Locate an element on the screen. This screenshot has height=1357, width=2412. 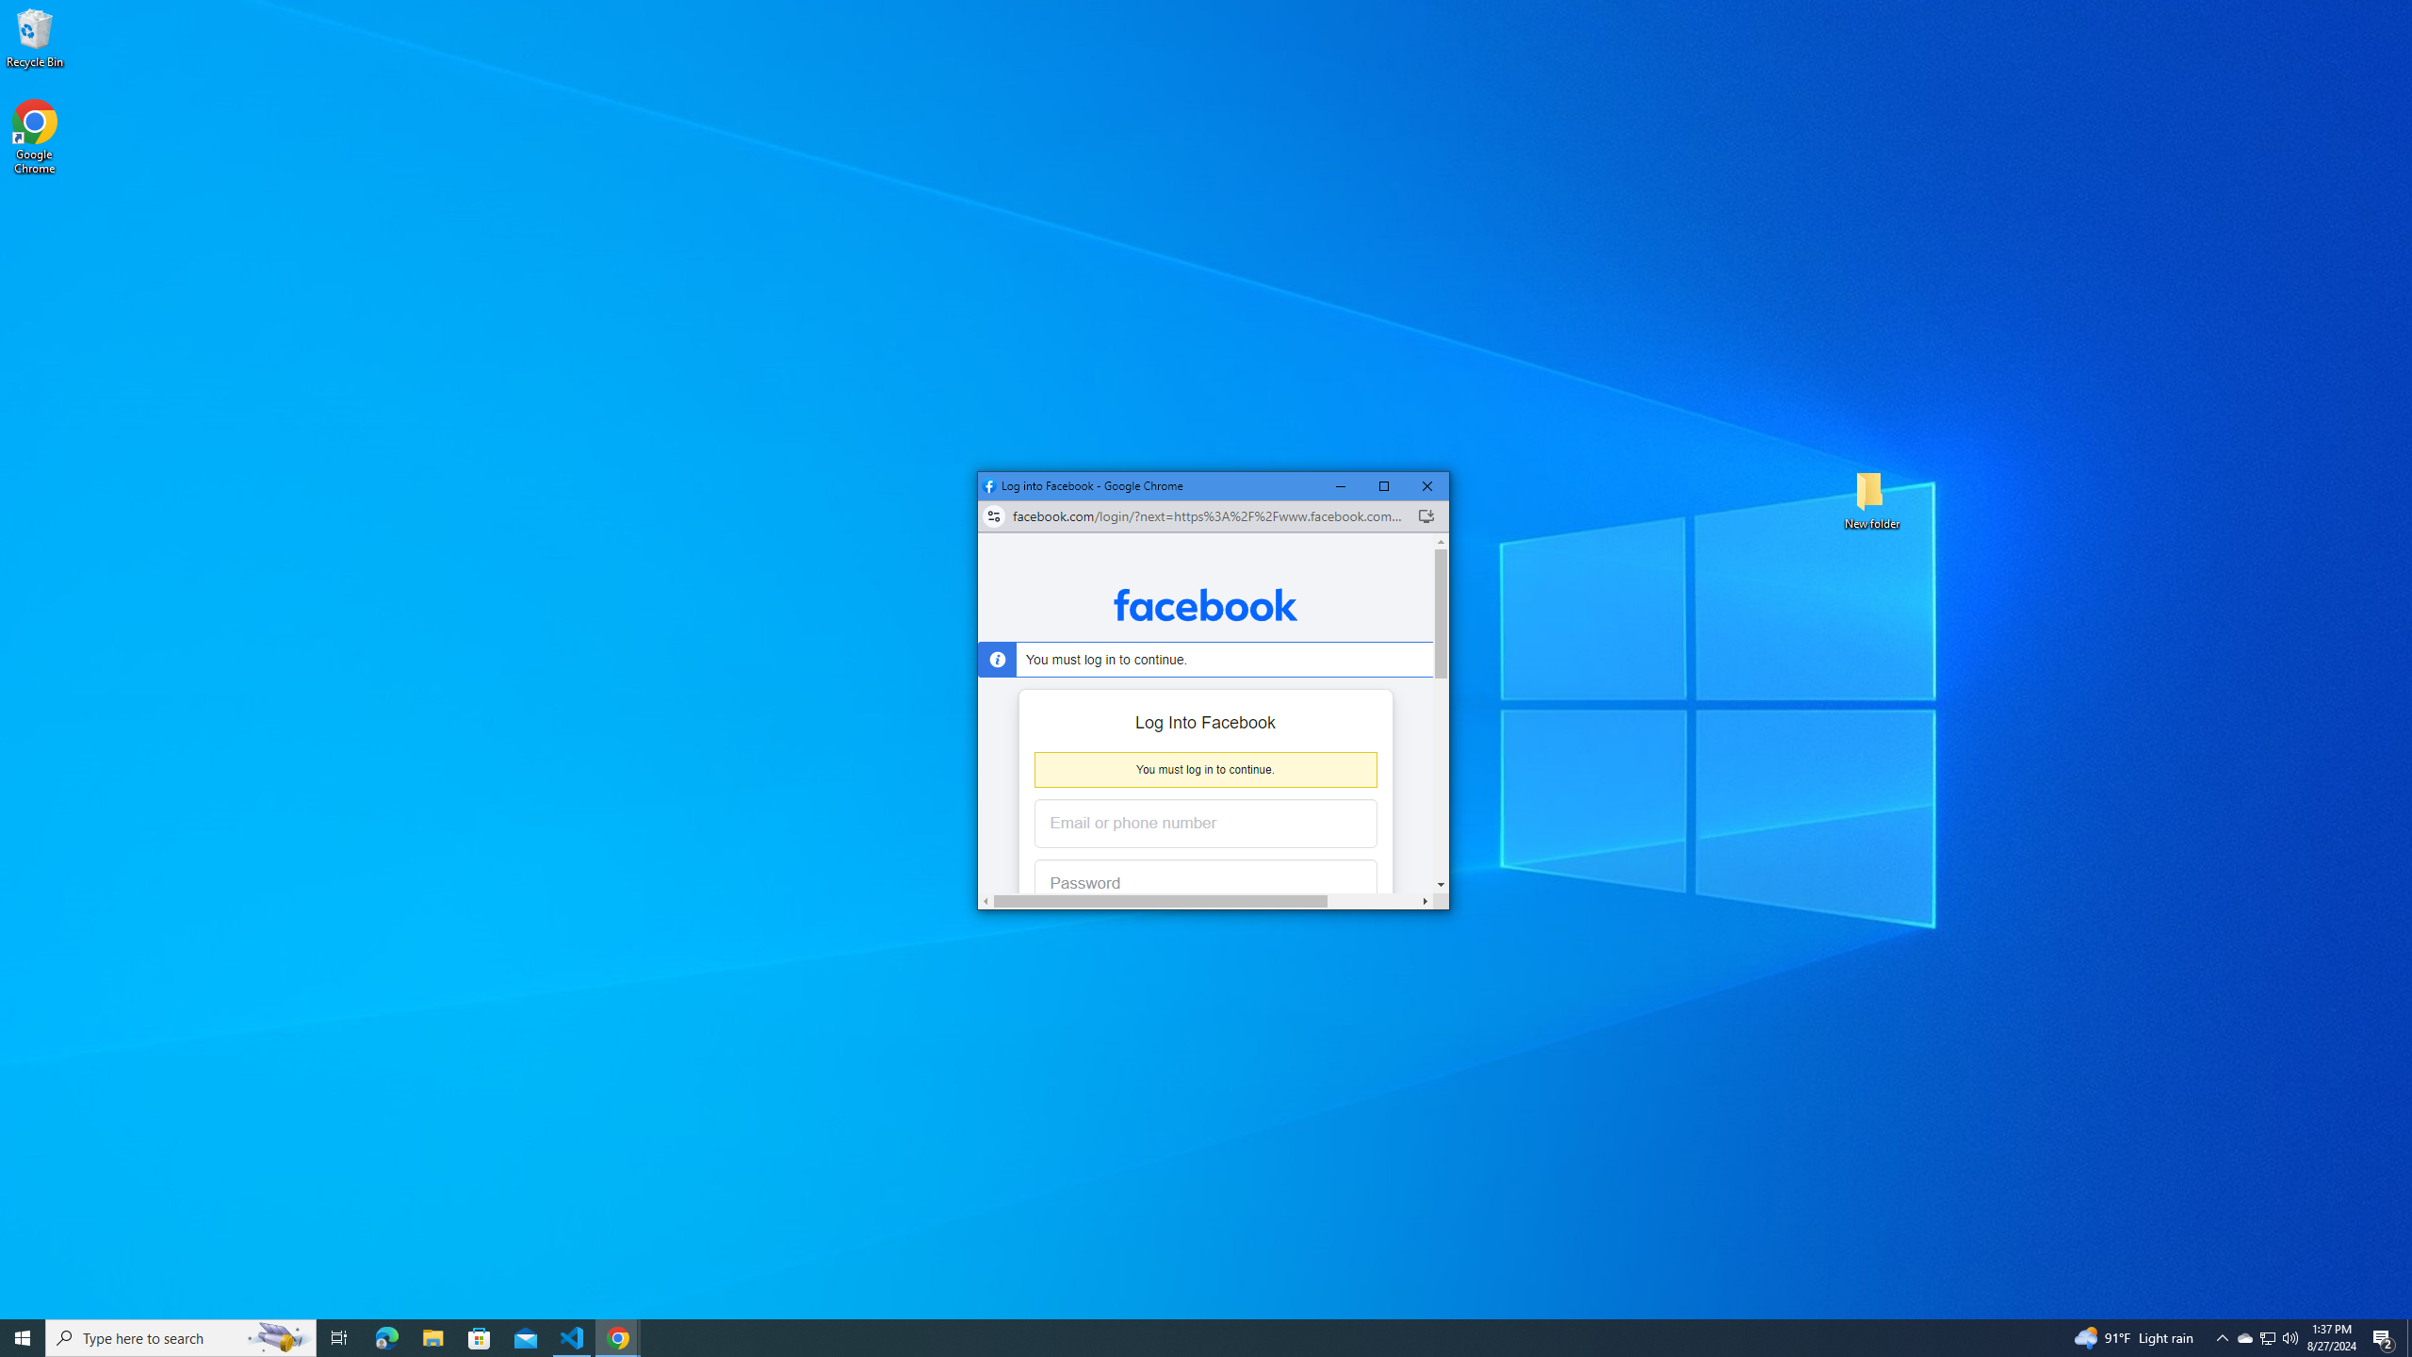
Show desktop is located at coordinates (279, 1338).